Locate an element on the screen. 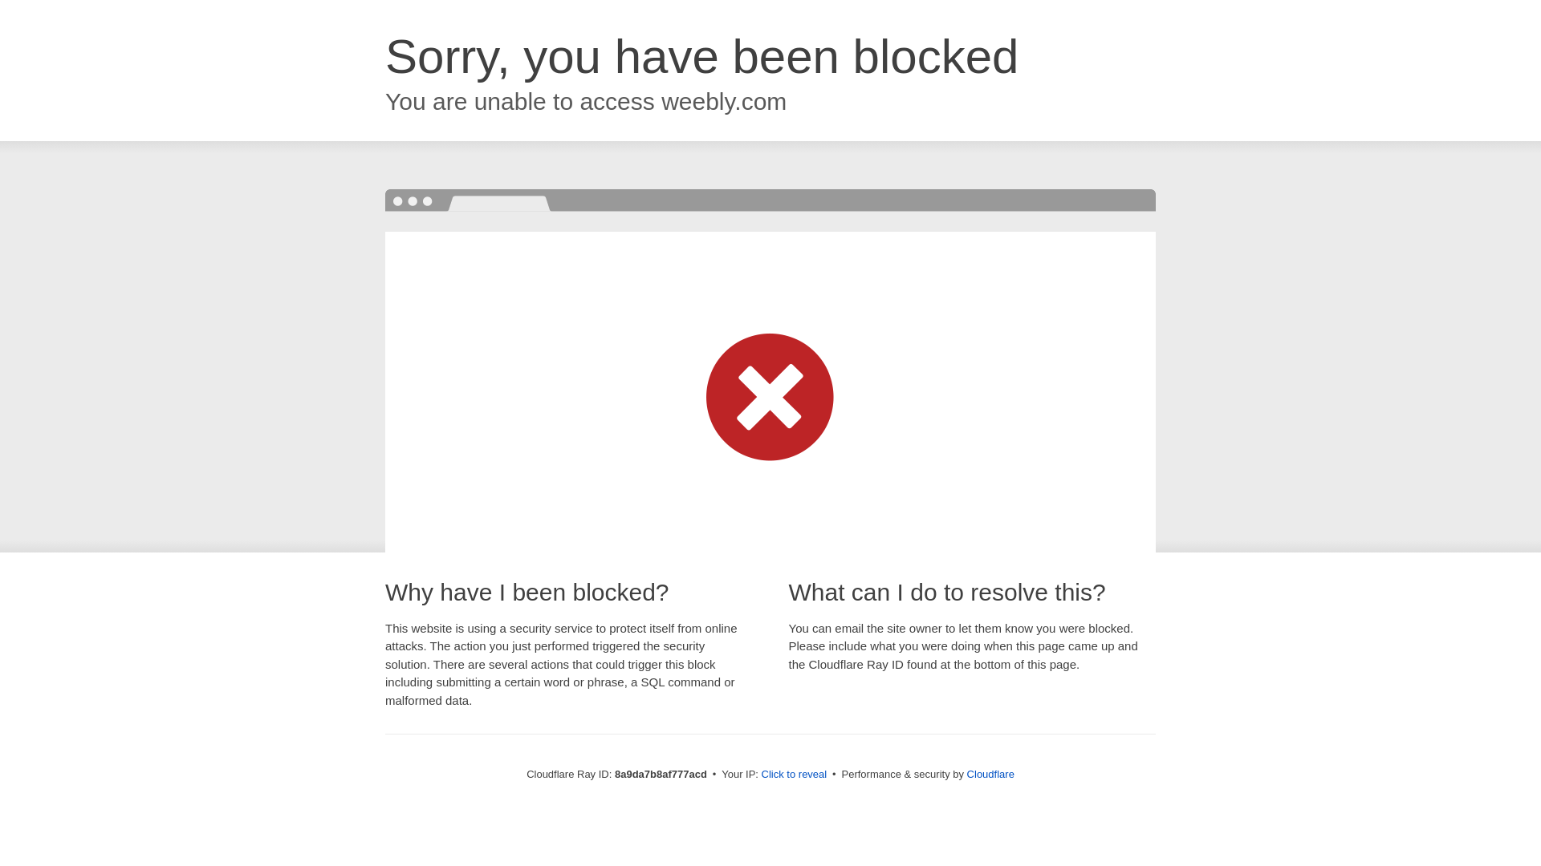 This screenshot has width=1541, height=866. Cloudflare is located at coordinates (990, 774).